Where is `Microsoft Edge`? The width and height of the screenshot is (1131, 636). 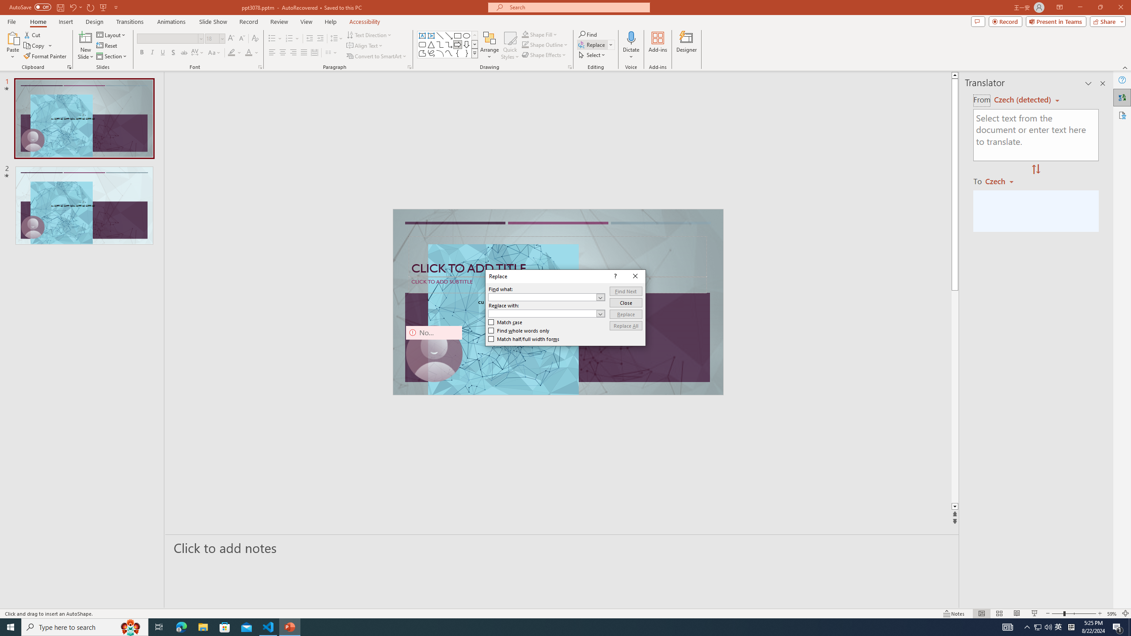
Microsoft Edge is located at coordinates (181, 627).